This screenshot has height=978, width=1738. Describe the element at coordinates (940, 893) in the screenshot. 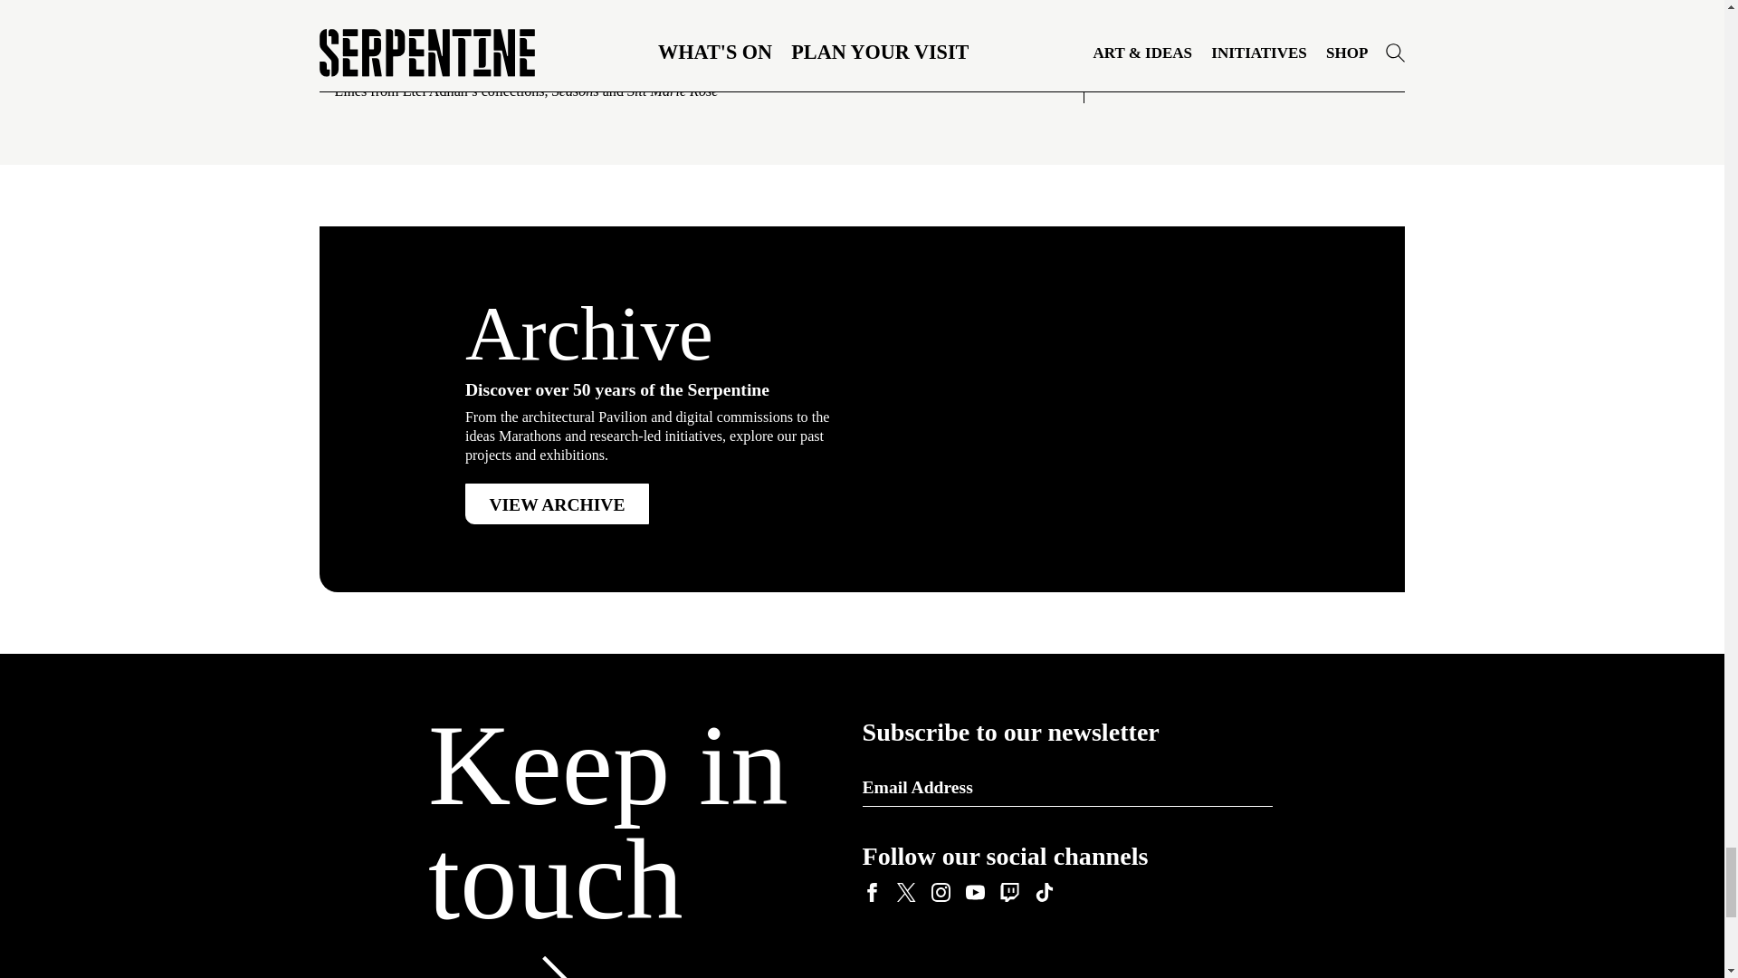

I see `Instagram` at that location.